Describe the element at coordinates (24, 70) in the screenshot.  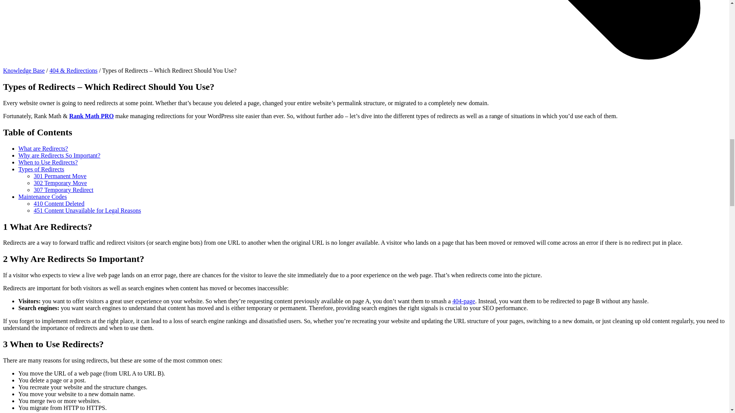
I see `Knowledge Base` at that location.